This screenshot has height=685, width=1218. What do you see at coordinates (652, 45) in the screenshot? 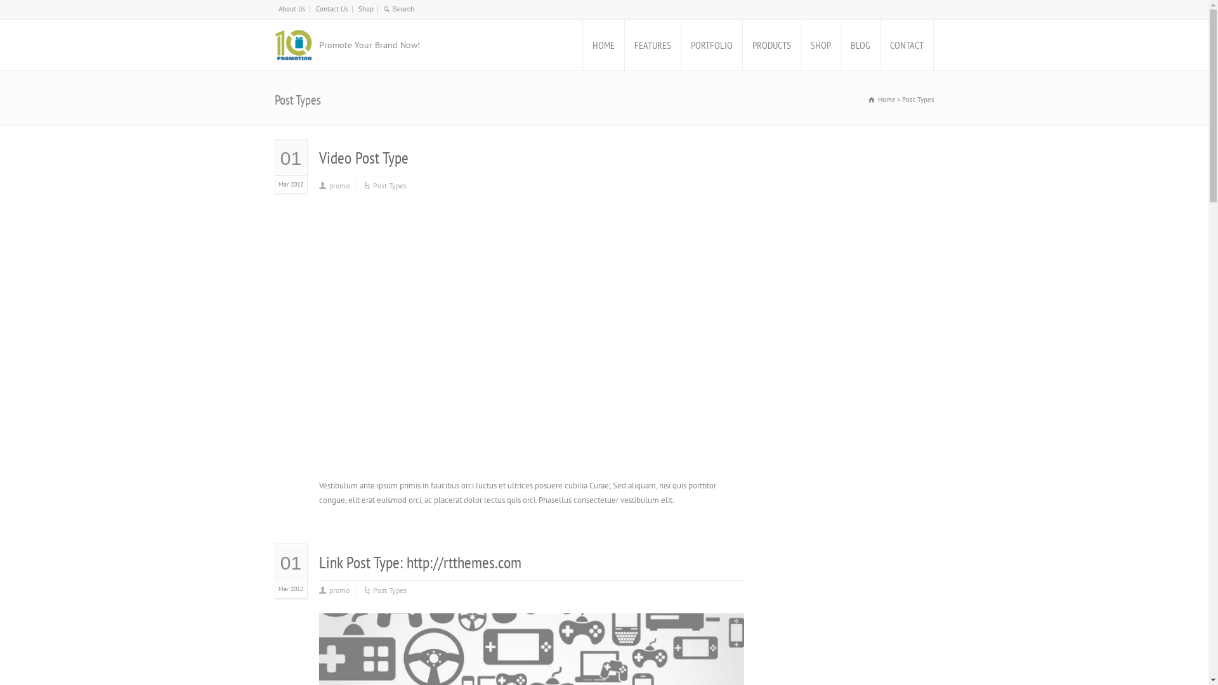
I see `FEATURES` at bounding box center [652, 45].